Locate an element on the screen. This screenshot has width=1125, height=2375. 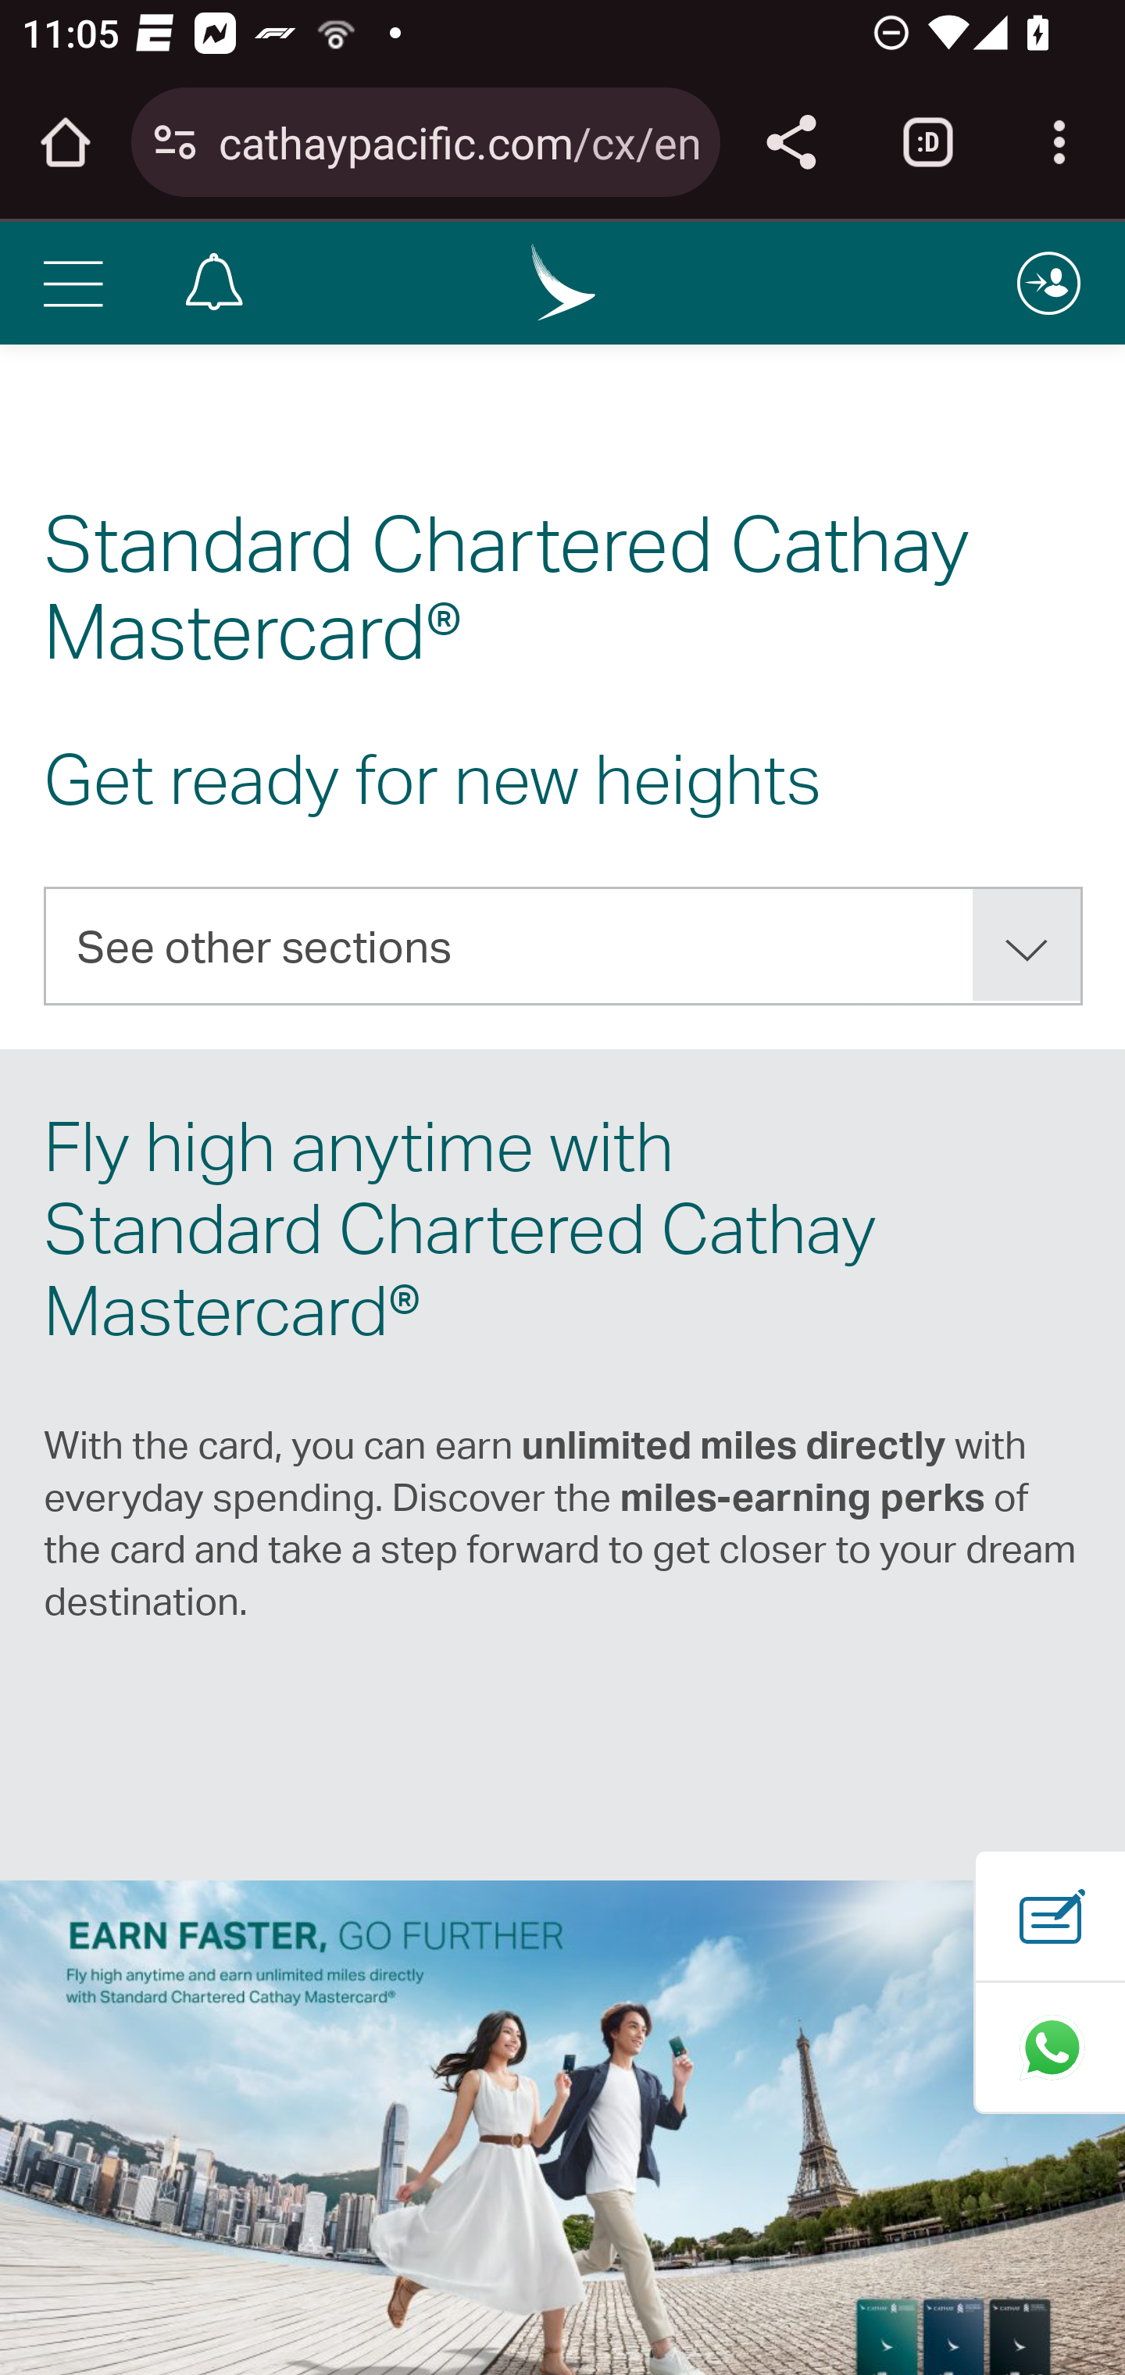
Switch or close tabs is located at coordinates (928, 142).